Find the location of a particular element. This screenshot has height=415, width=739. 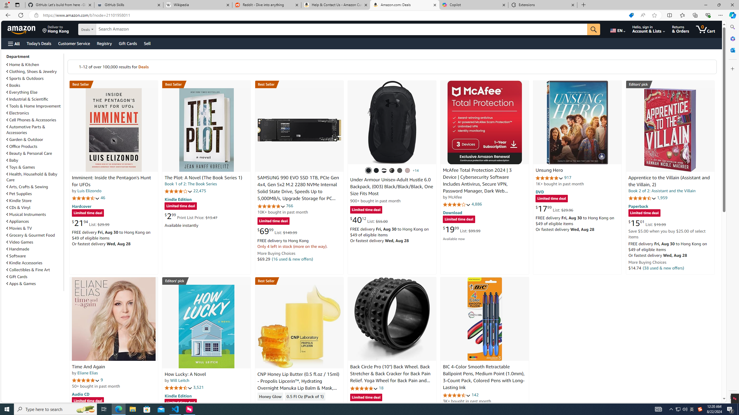

Grocery & Gourmet Food is located at coordinates (31, 235).